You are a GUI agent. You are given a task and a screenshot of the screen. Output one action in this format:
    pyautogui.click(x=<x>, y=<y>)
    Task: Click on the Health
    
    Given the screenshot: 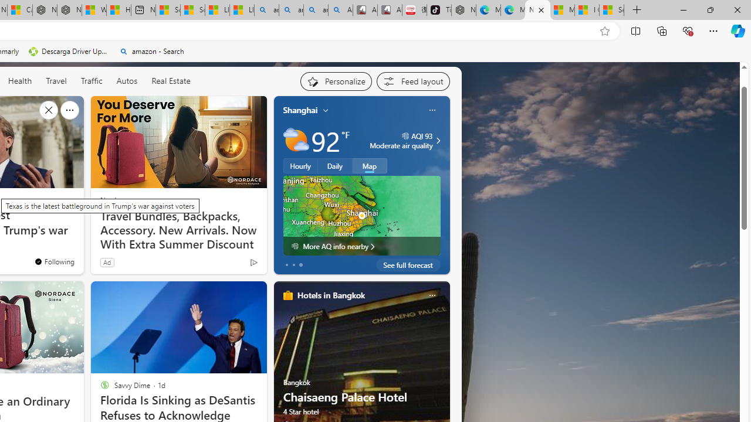 What is the action you would take?
    pyautogui.click(x=20, y=80)
    